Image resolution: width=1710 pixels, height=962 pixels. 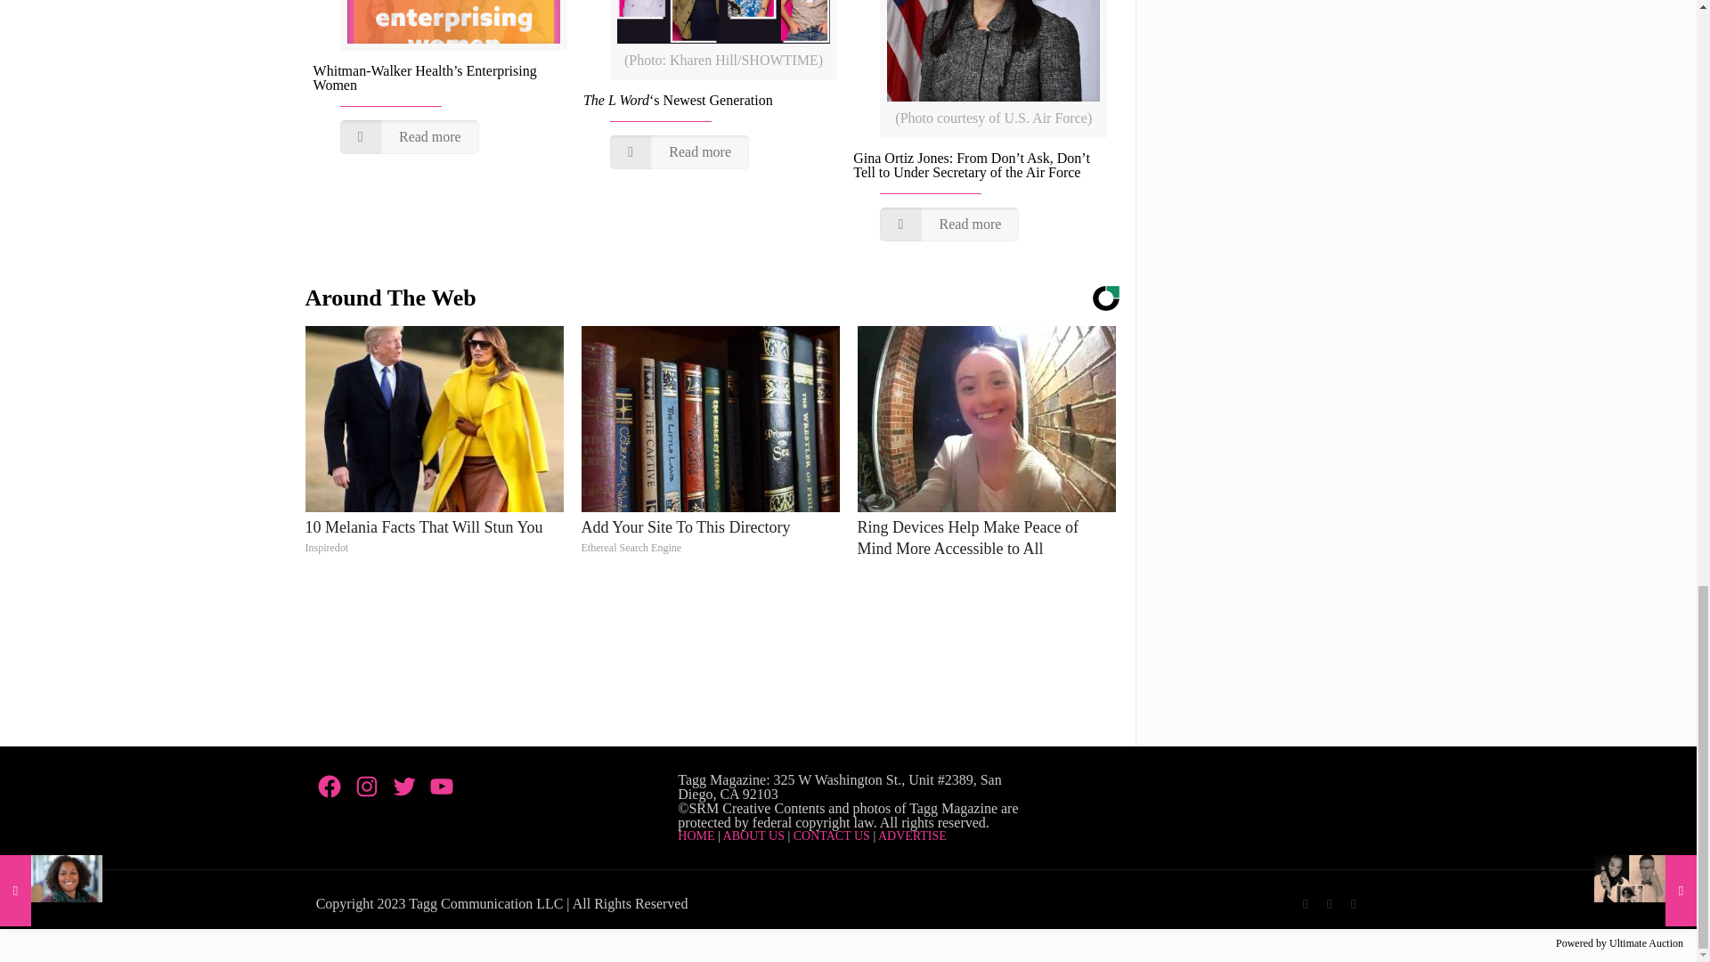 What do you see at coordinates (1354, 903) in the screenshot?
I see `YouTube` at bounding box center [1354, 903].